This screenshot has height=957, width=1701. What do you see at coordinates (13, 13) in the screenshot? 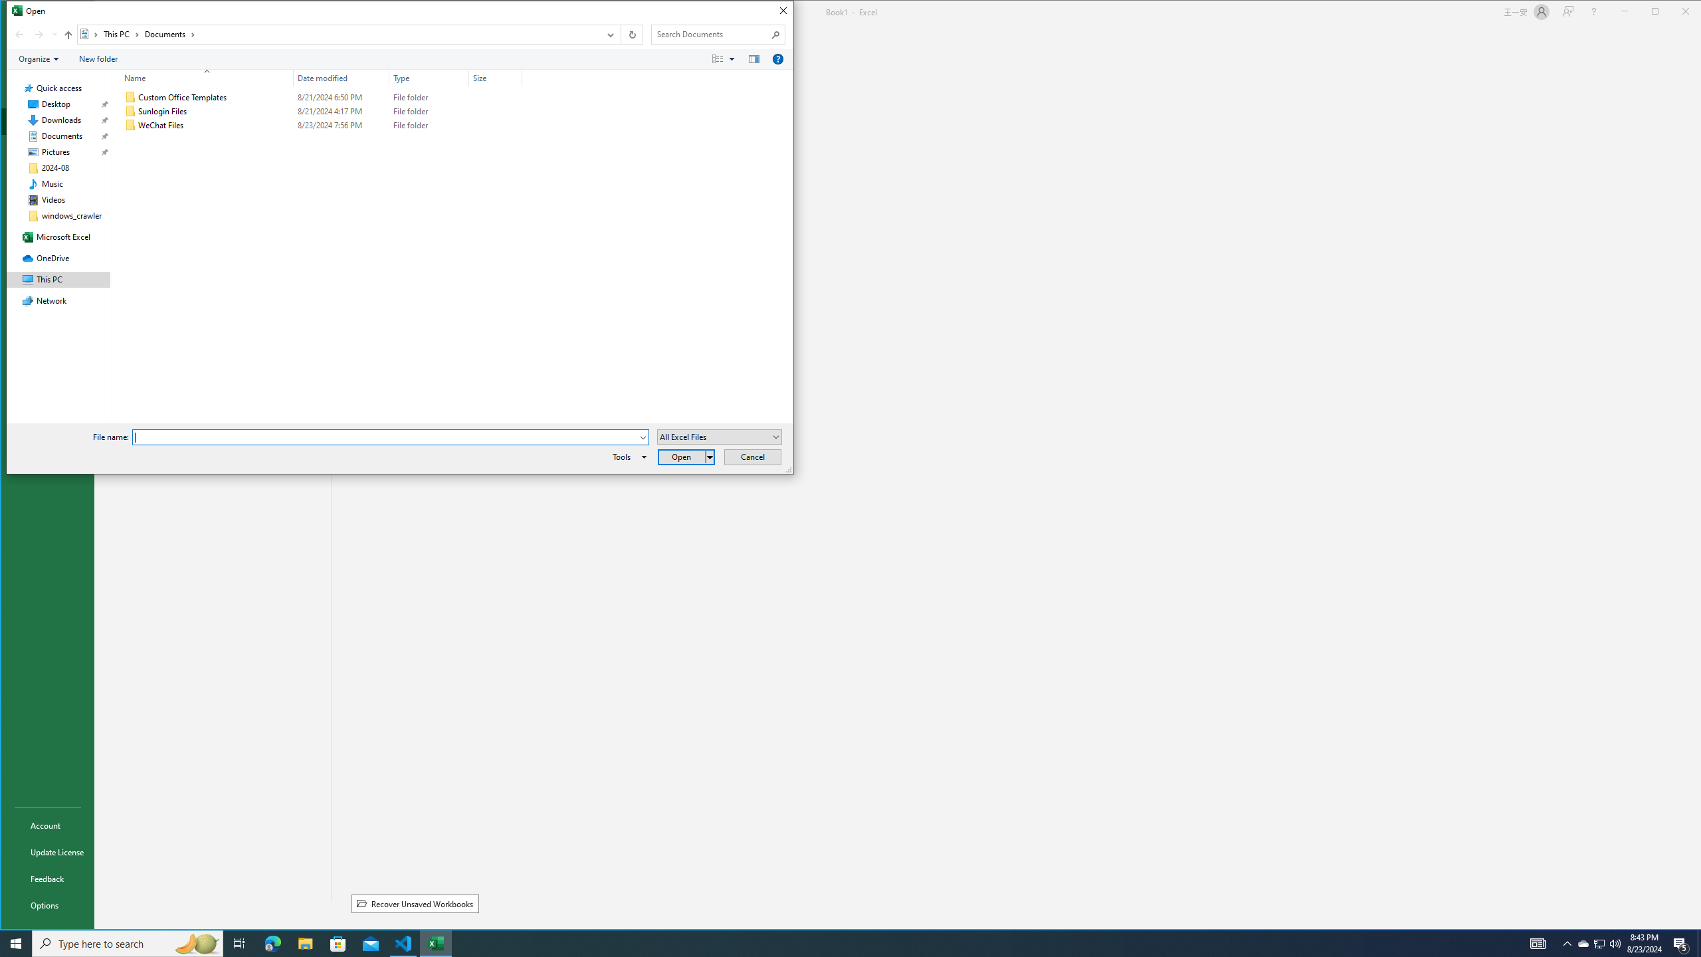
I see `System` at bounding box center [13, 13].